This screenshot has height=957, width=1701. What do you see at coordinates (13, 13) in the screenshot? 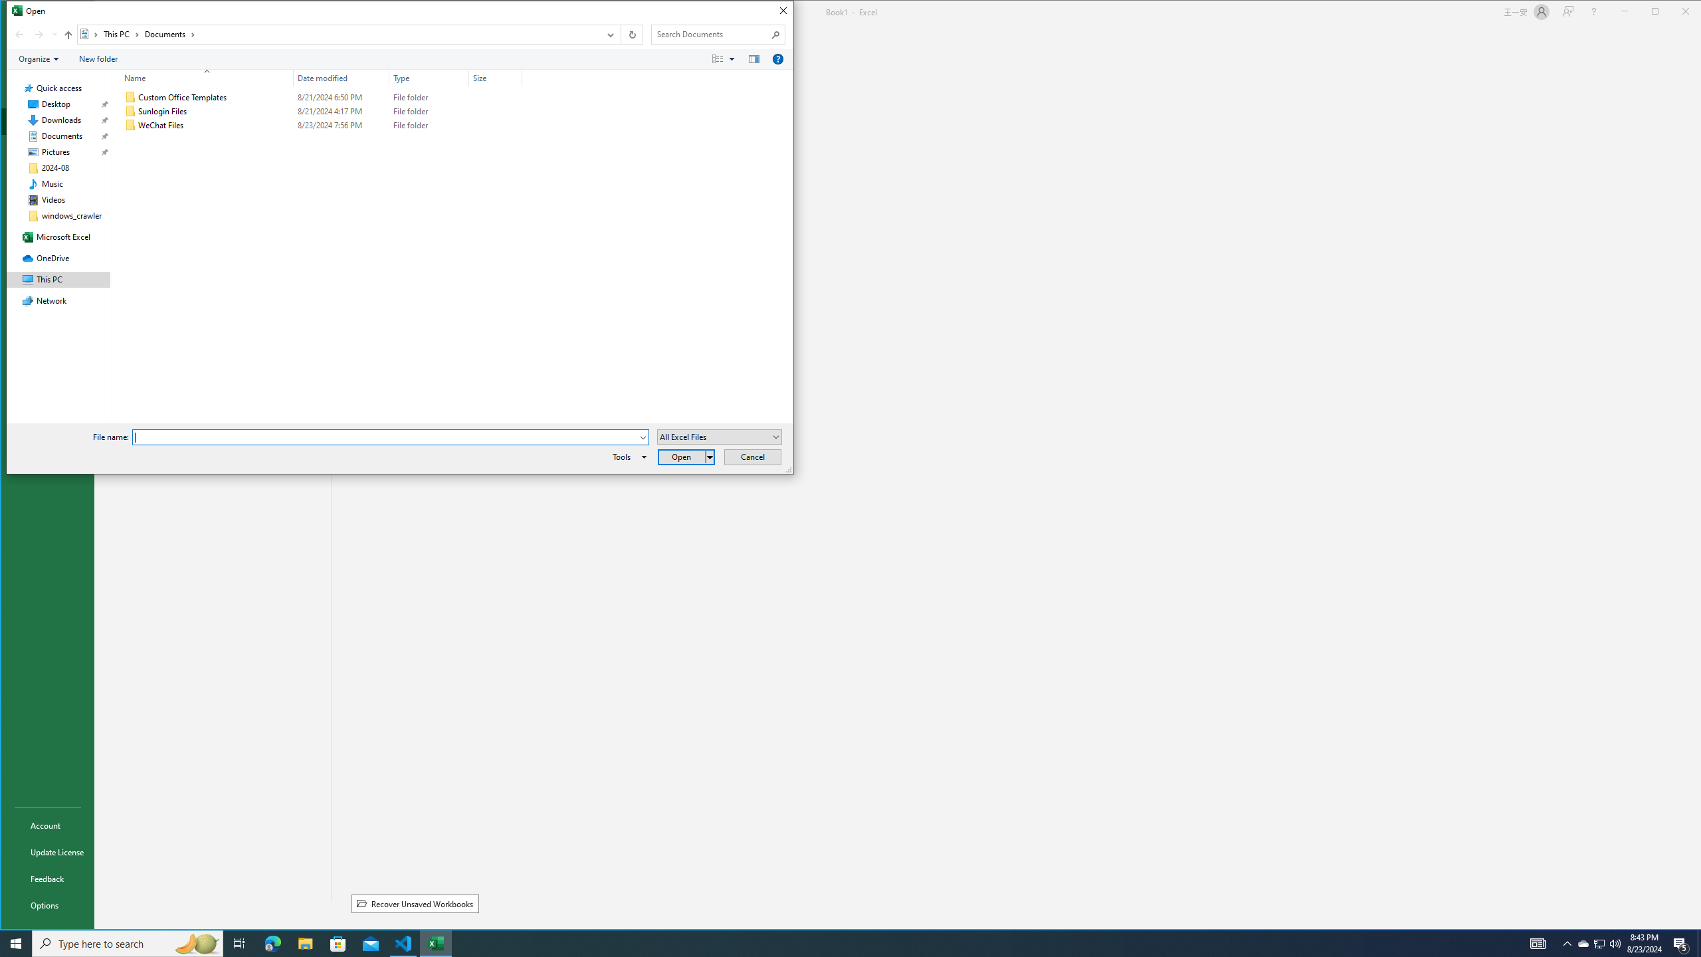
I see `System` at bounding box center [13, 13].